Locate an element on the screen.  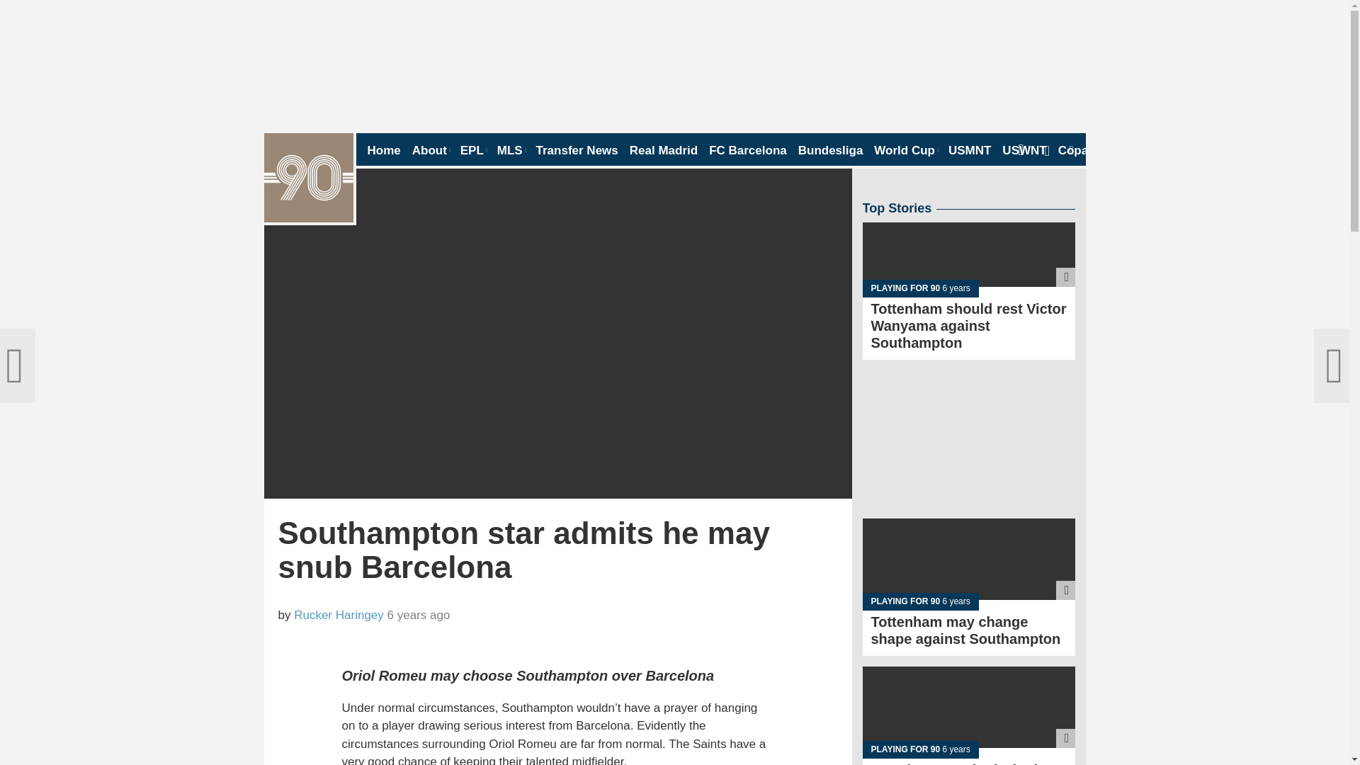
Tottenham should rest Victor Wanyama against Southampton is located at coordinates (969, 279).